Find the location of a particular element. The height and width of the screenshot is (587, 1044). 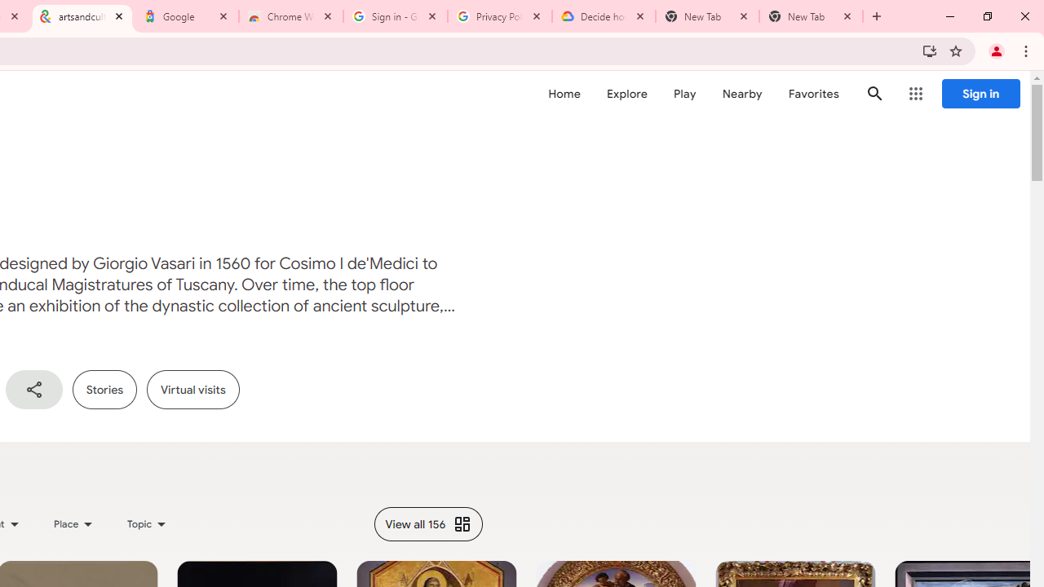

New Tab is located at coordinates (811, 16).